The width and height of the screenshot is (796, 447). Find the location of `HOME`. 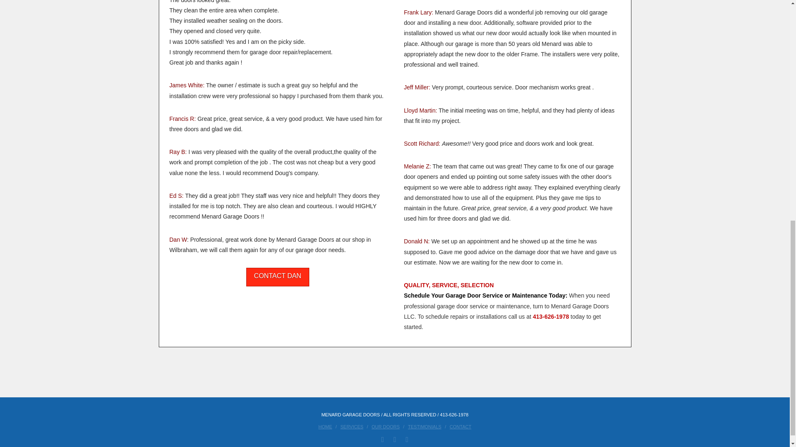

HOME is located at coordinates (325, 426).